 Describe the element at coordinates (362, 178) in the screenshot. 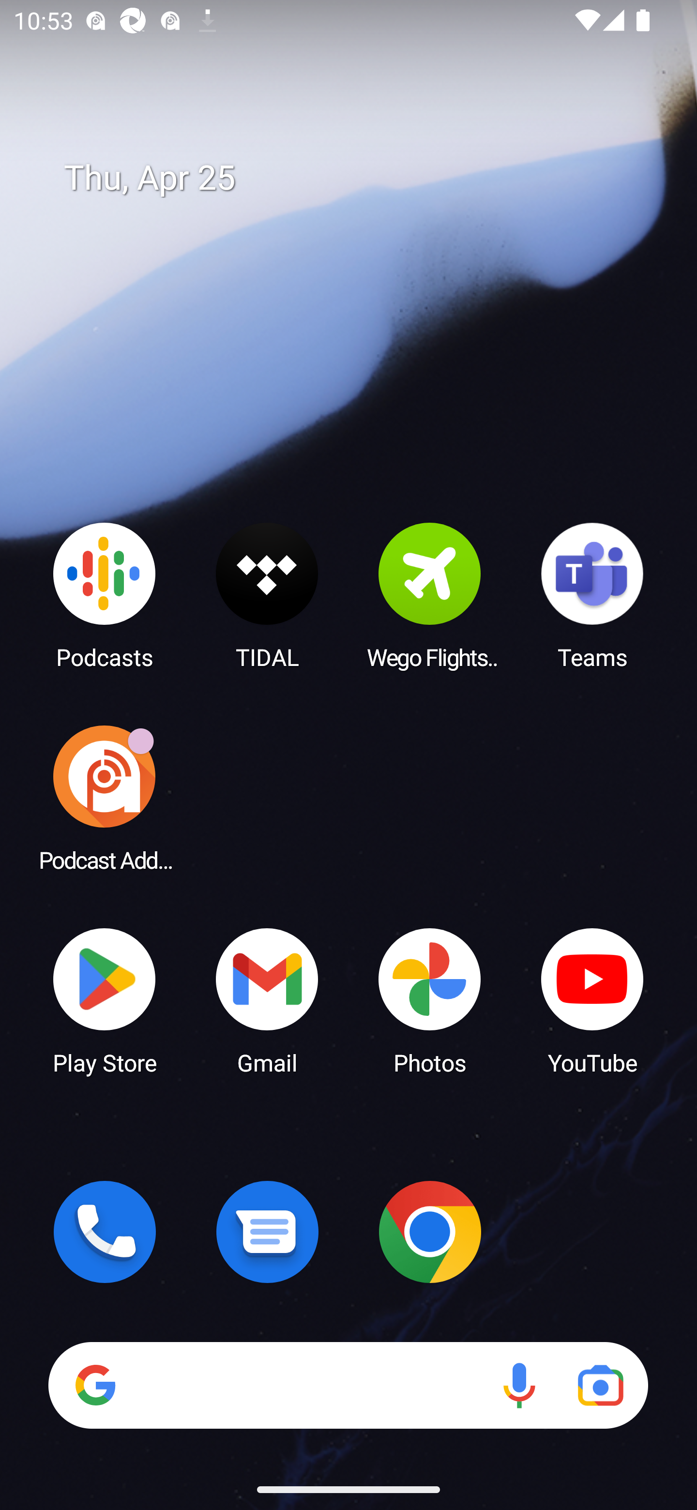

I see `Thu, Apr 25` at that location.